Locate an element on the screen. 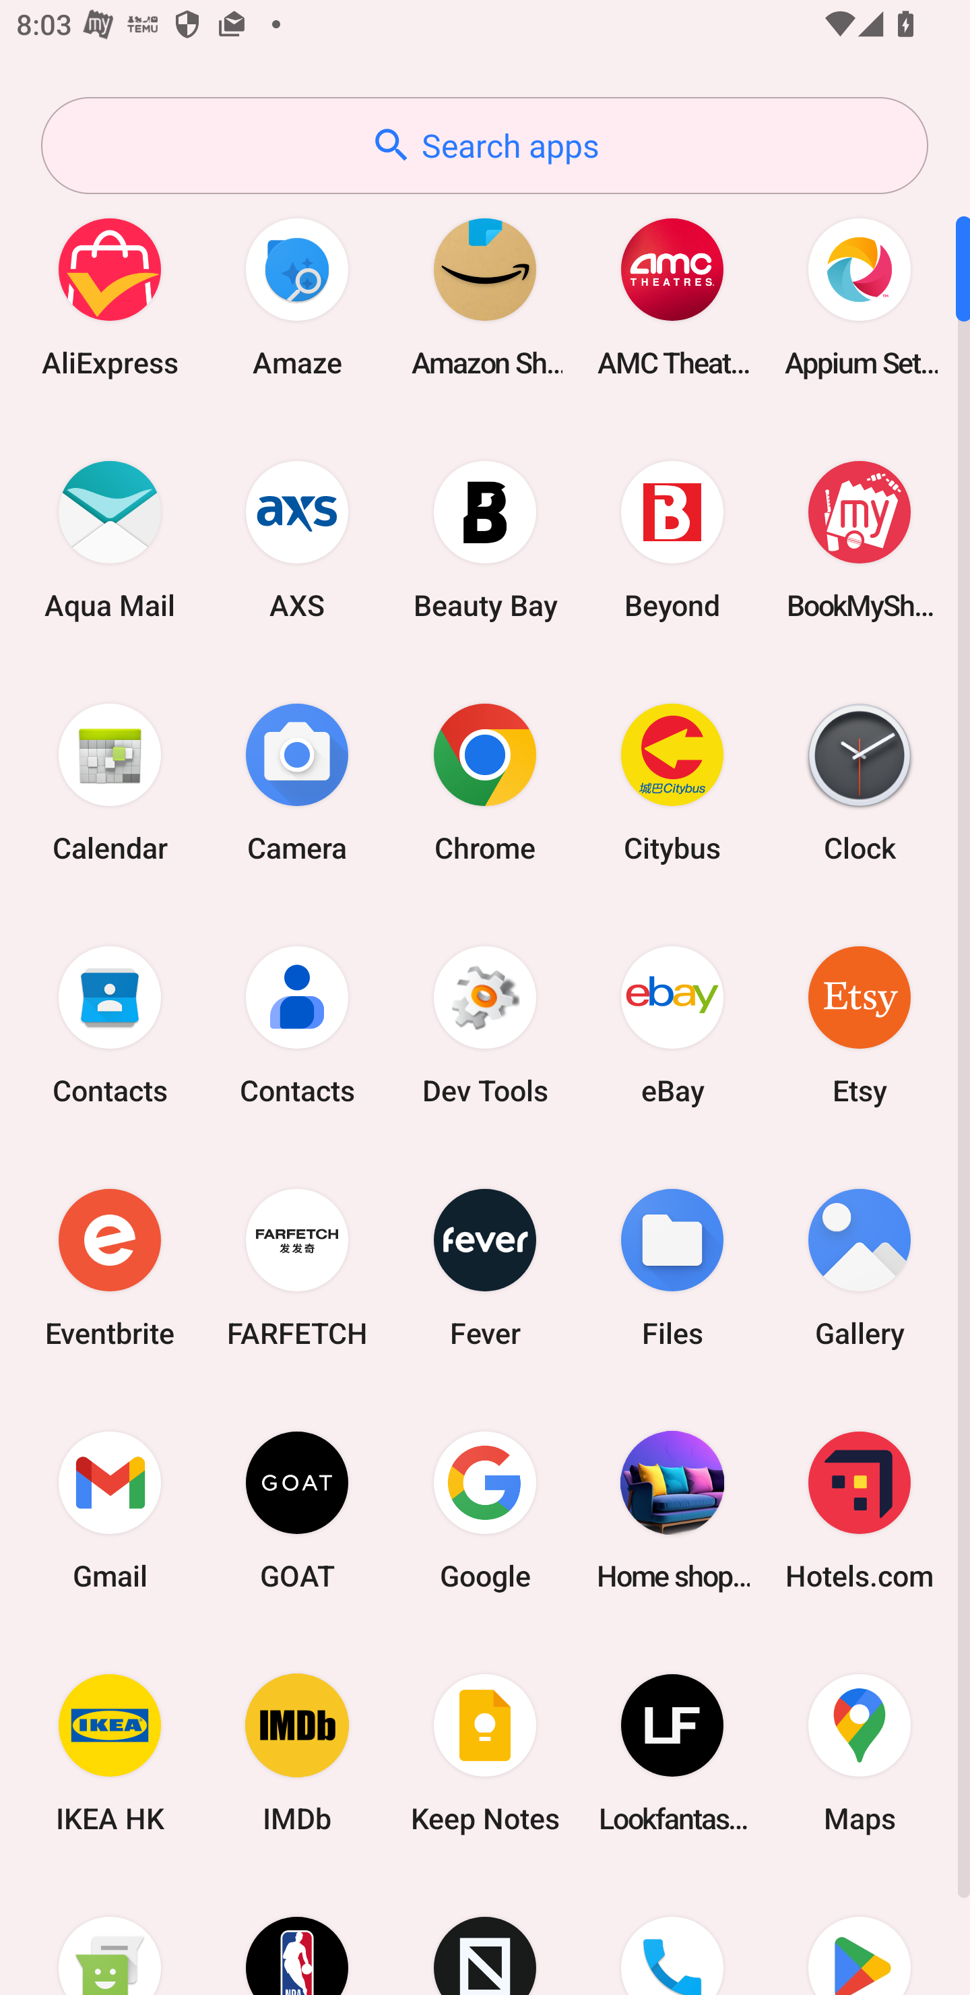 The height and width of the screenshot is (1995, 970). Home shopping is located at coordinates (672, 1510).